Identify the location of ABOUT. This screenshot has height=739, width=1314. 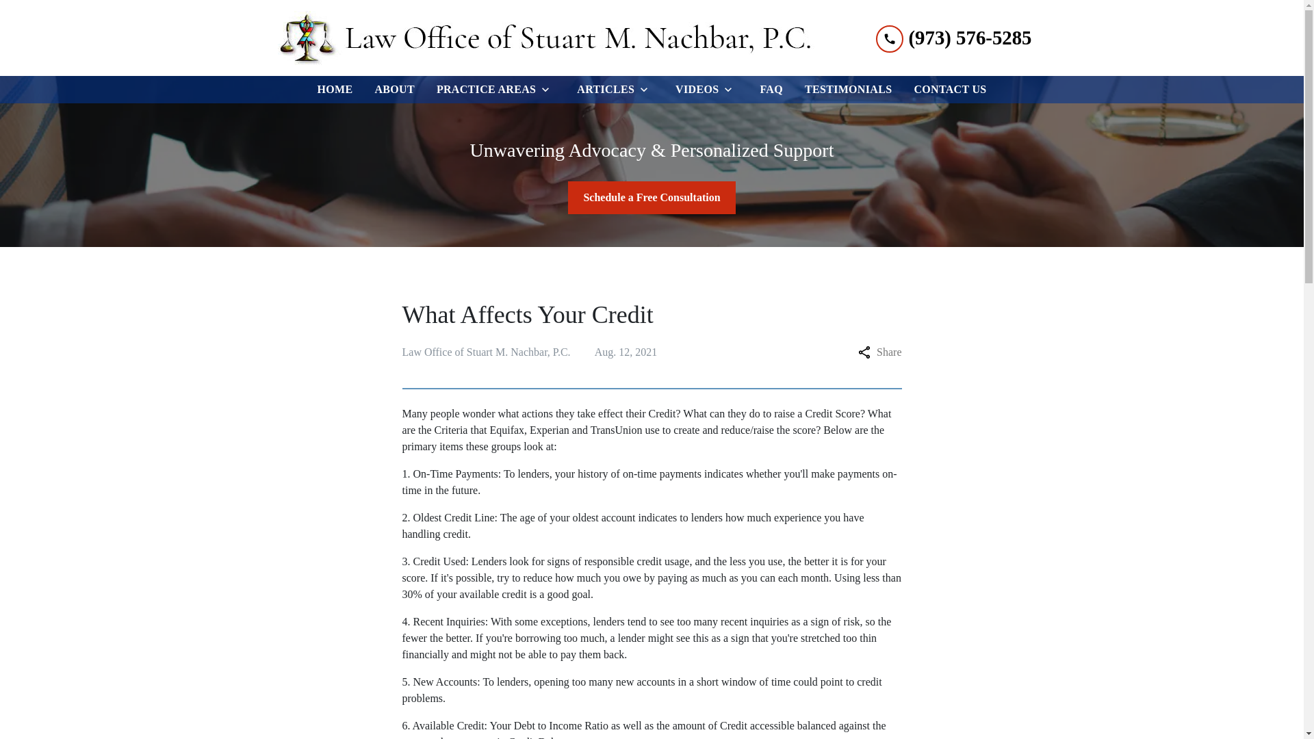
(394, 90).